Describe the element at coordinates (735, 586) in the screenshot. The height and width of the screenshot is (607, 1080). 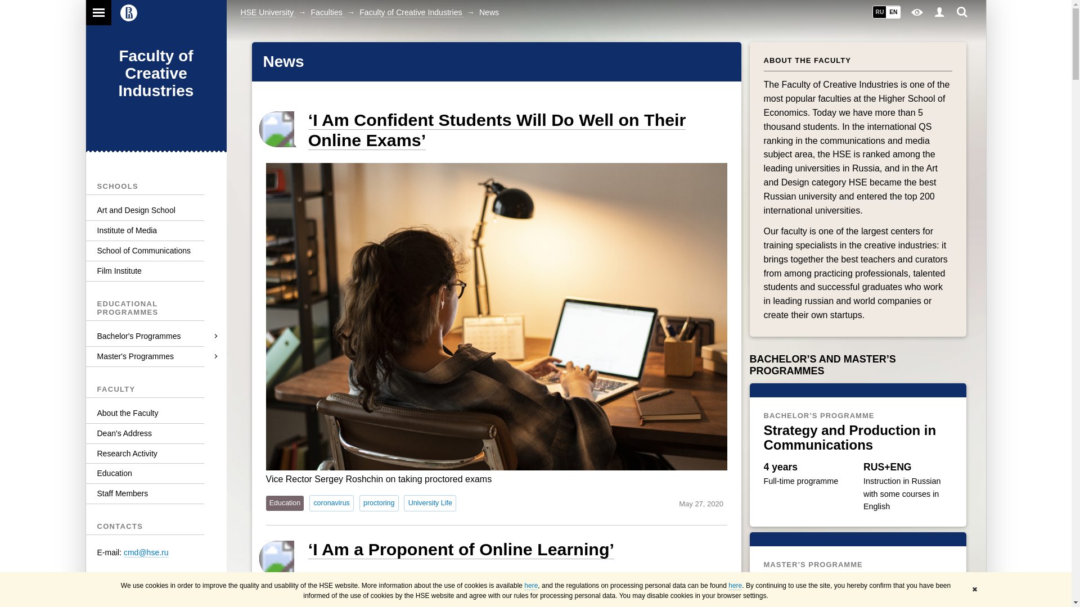
I see `here` at that location.